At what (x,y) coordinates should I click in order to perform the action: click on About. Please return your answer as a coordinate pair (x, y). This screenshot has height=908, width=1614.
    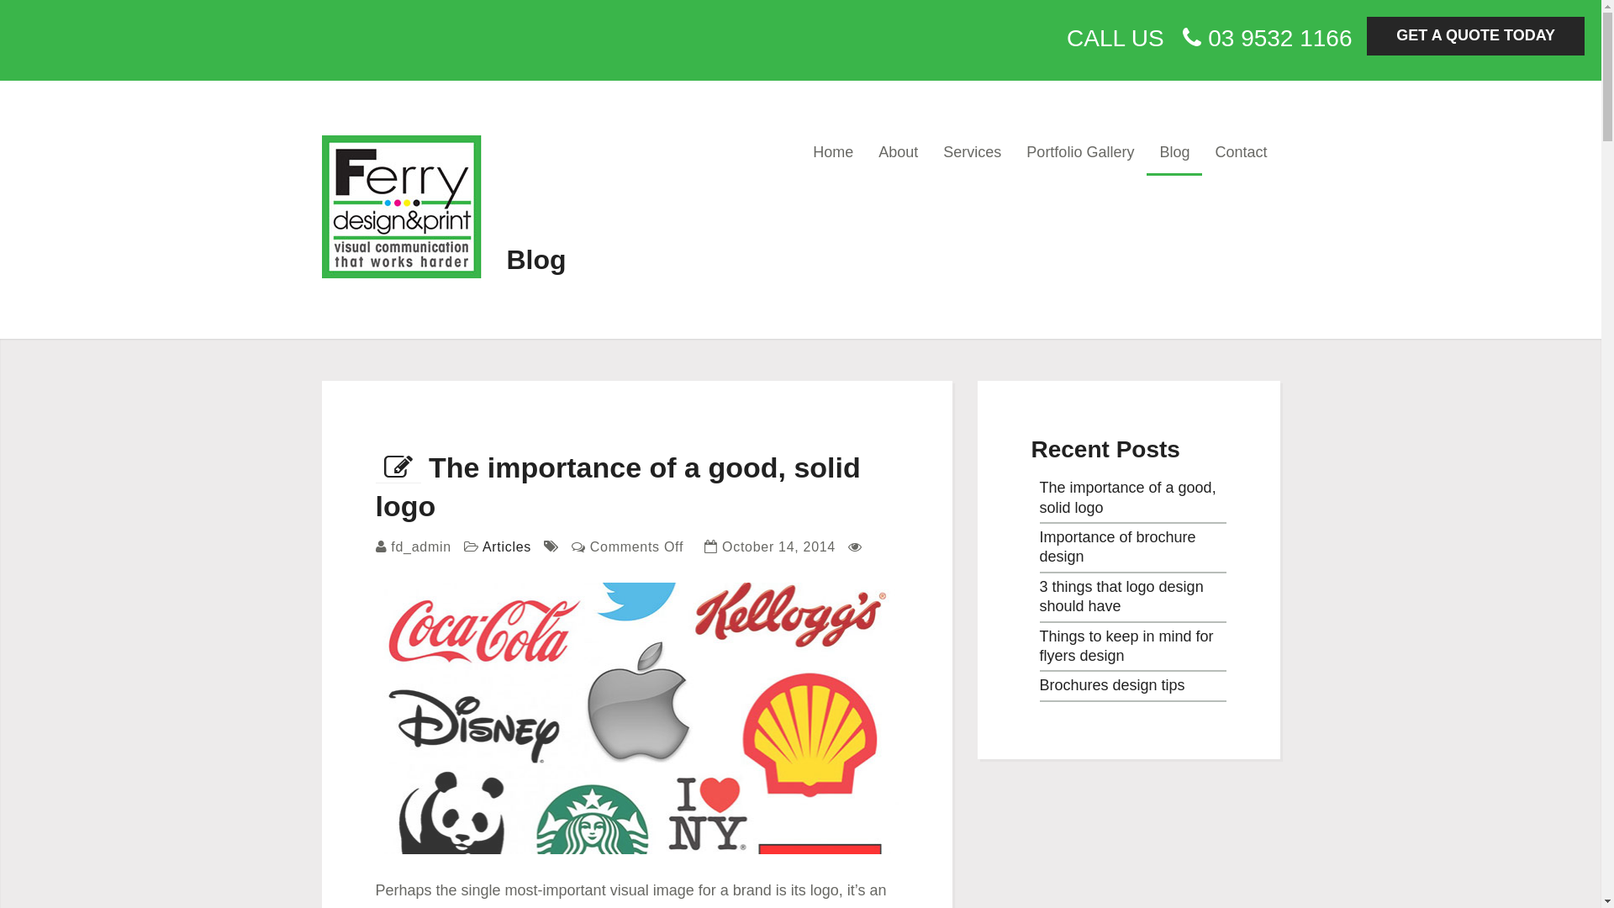
    Looking at the image, I should click on (898, 156).